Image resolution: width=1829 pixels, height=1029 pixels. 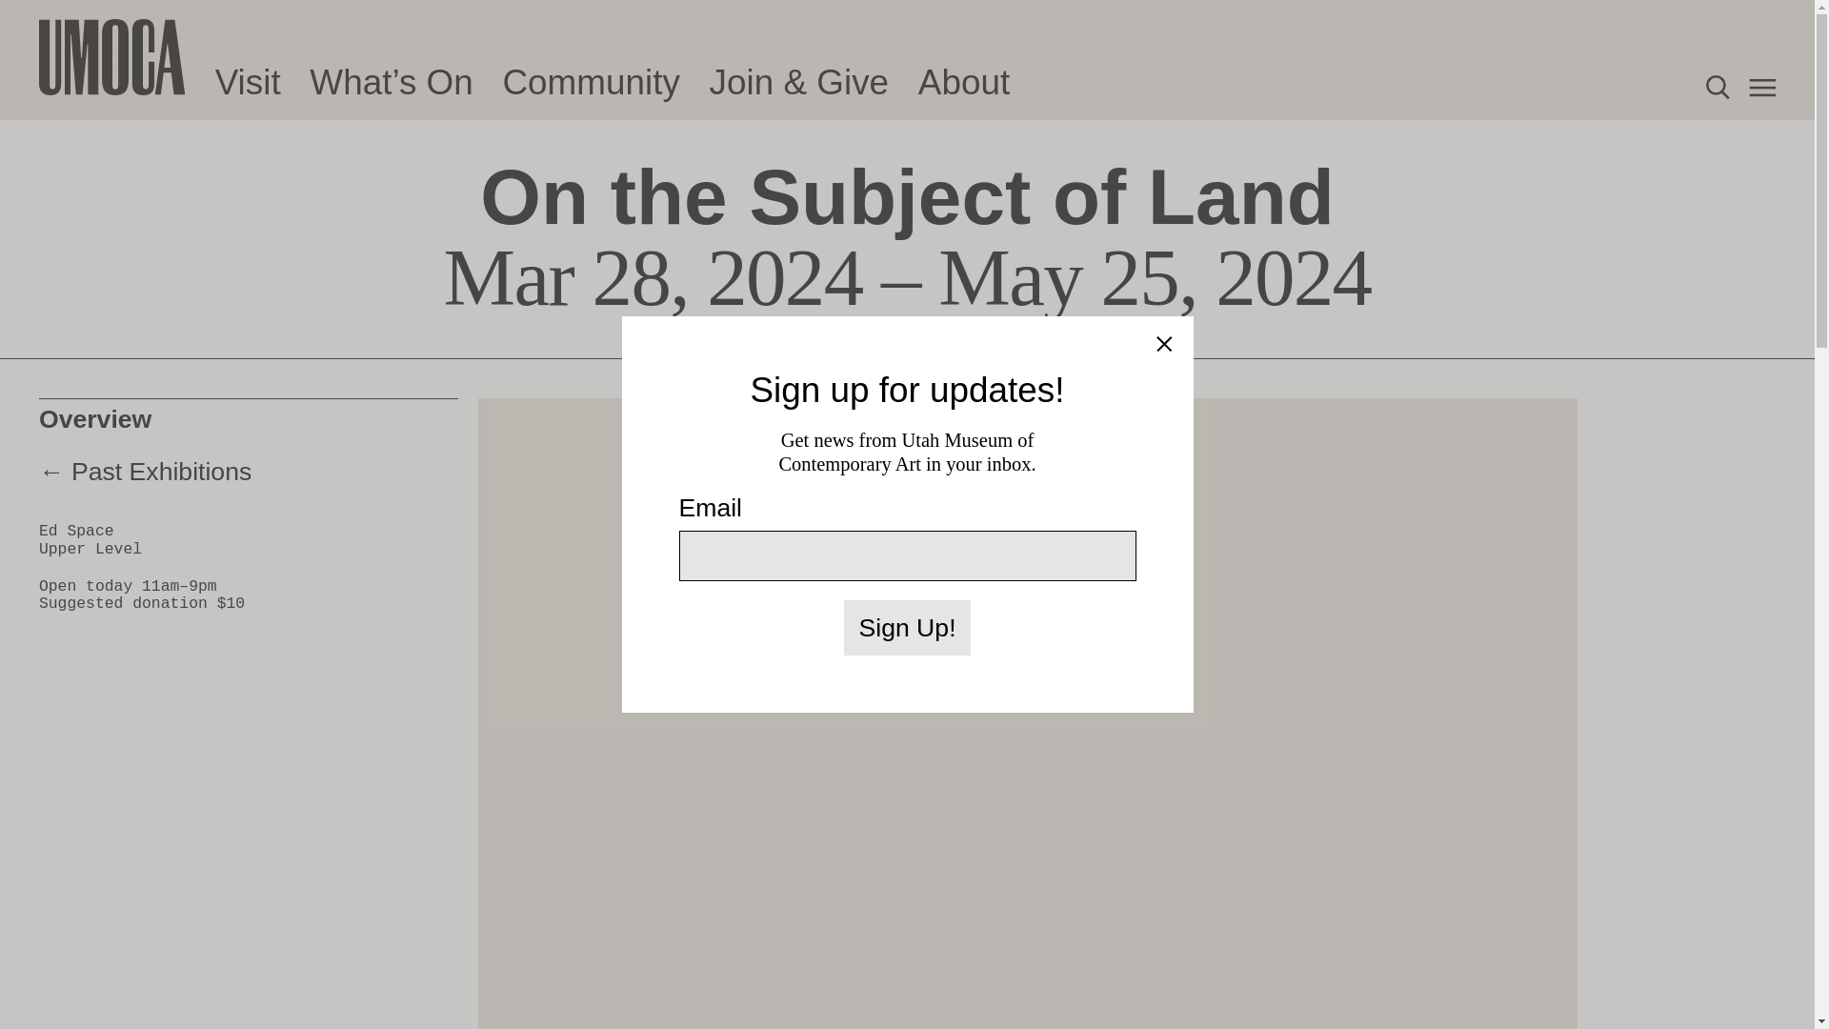 I want to click on Sign Up!, so click(x=907, y=627).